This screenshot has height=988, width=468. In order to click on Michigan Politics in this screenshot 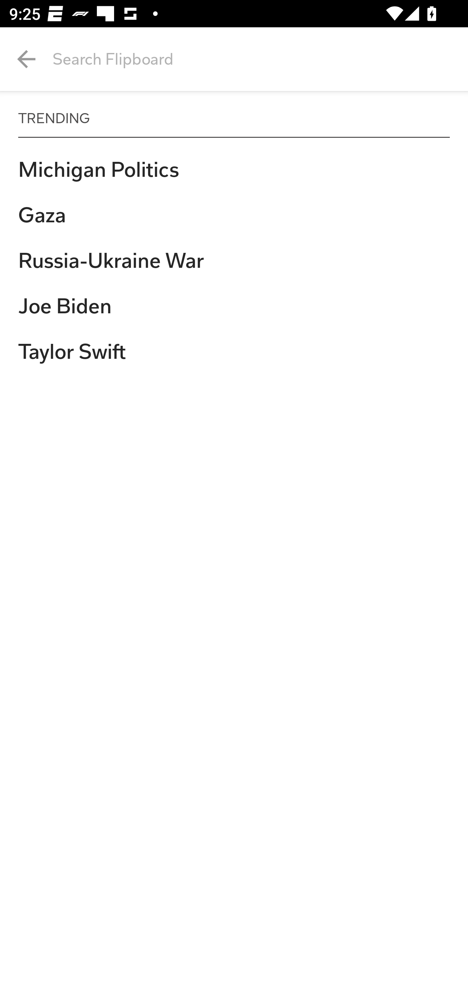, I will do `click(234, 170)`.